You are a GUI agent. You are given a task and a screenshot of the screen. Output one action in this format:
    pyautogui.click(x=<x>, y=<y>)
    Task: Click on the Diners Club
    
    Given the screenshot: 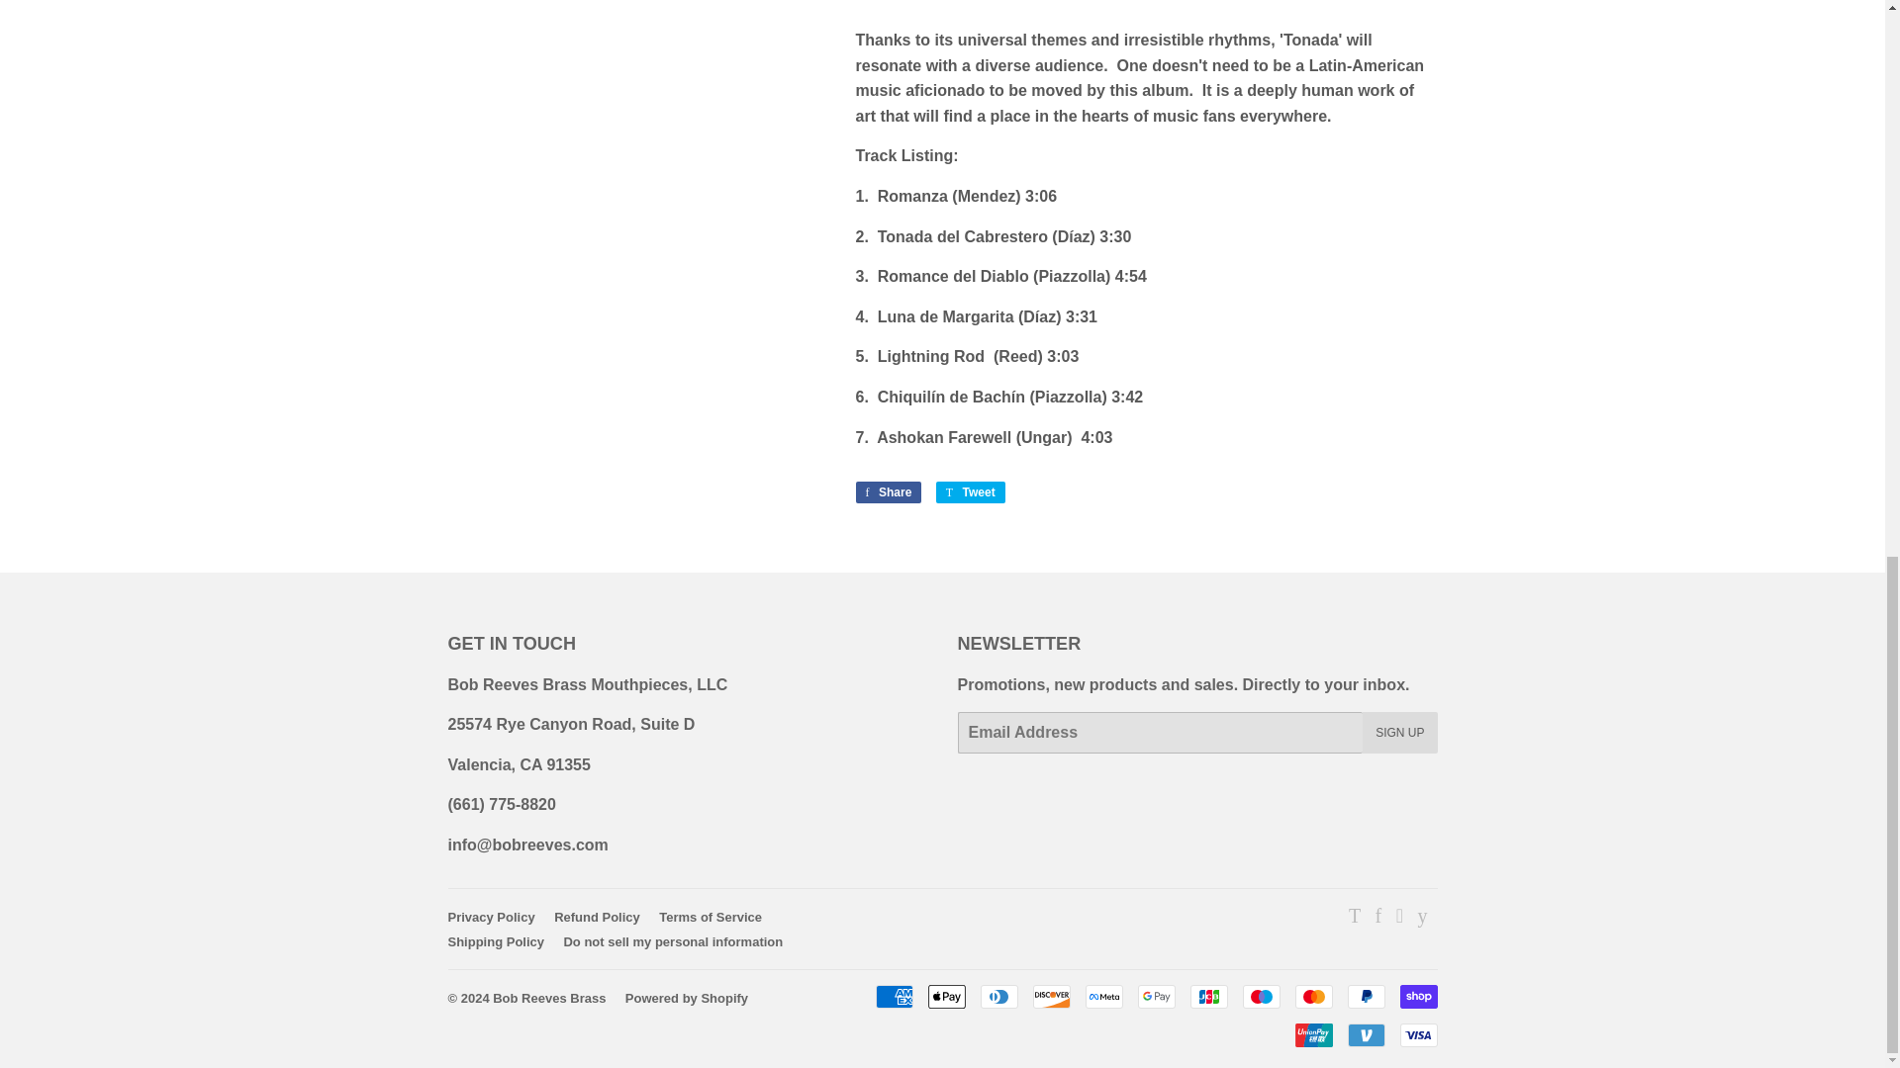 What is the action you would take?
    pyautogui.click(x=997, y=996)
    